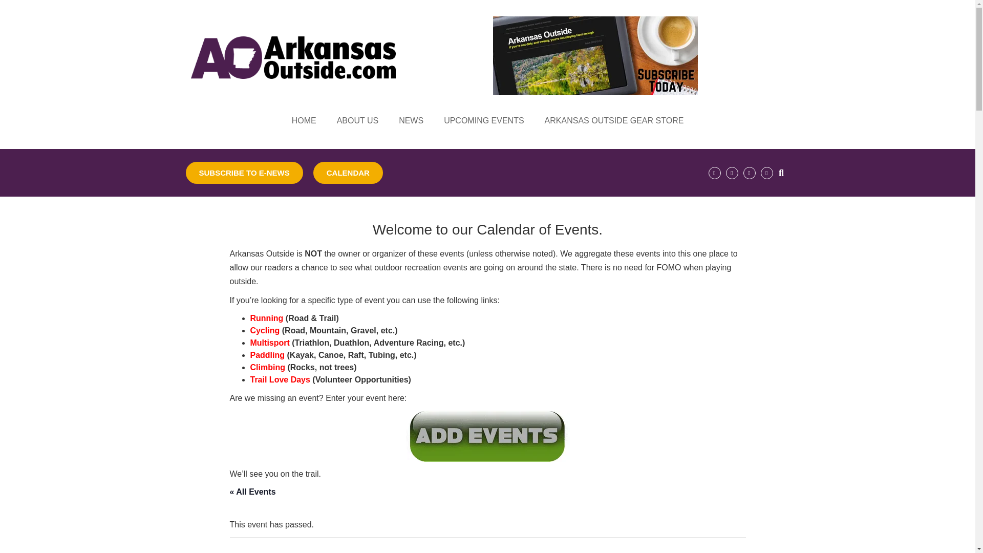  I want to click on Running, so click(266, 318).